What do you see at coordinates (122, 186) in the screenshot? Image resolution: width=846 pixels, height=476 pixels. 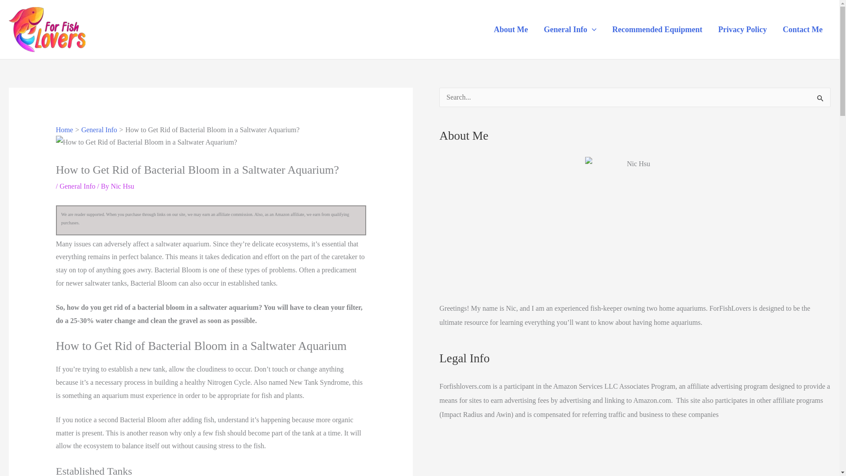 I see `Nic Hsu` at bounding box center [122, 186].